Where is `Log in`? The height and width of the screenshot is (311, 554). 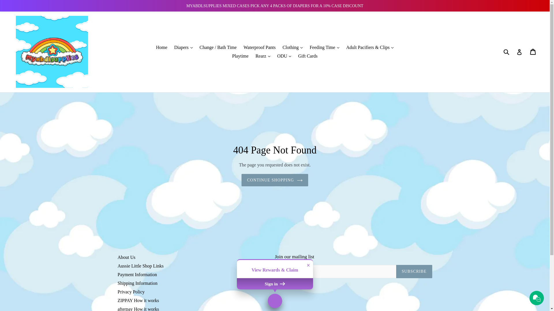 Log in is located at coordinates (519, 52).